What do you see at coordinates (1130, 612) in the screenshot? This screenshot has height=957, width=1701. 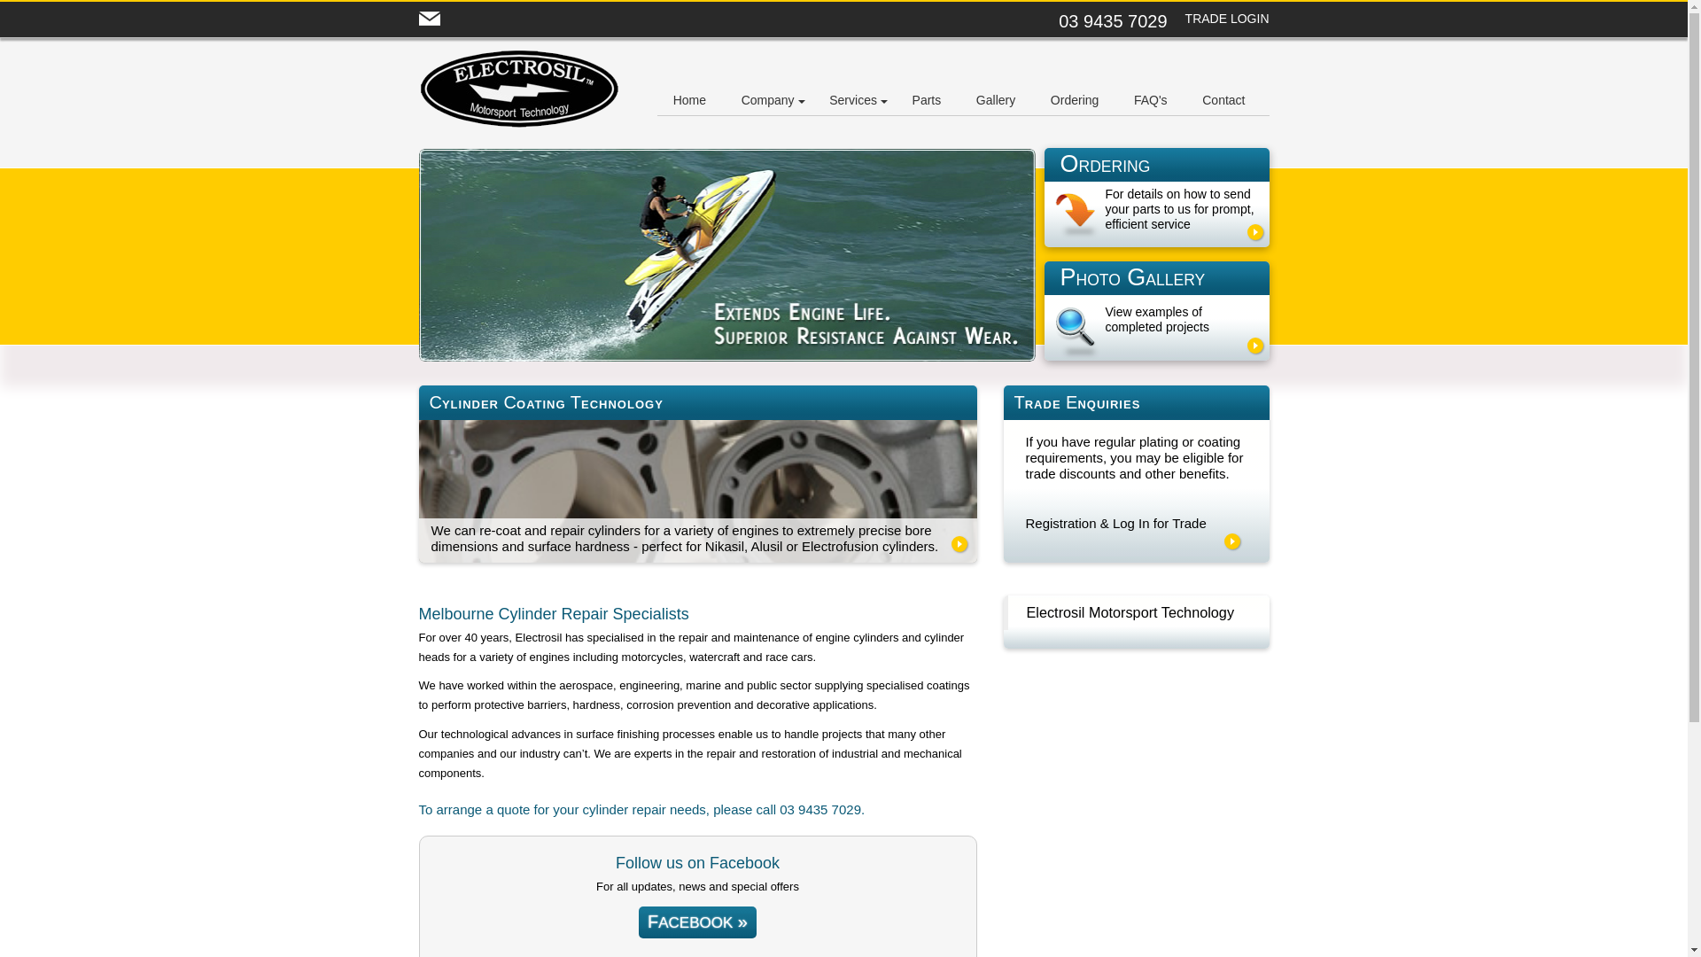 I see `Electrosil Motorsport Technology` at bounding box center [1130, 612].